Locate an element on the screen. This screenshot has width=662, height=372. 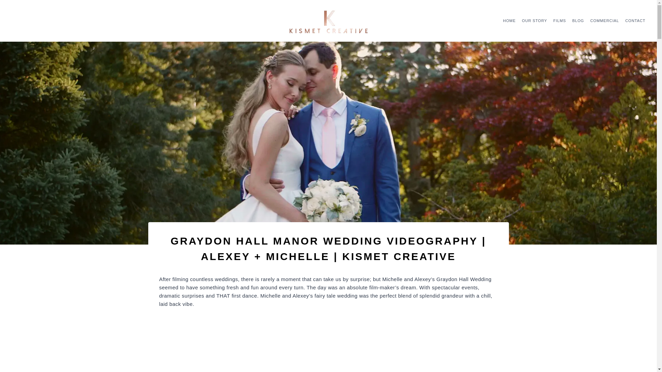
BLOG is located at coordinates (578, 21).